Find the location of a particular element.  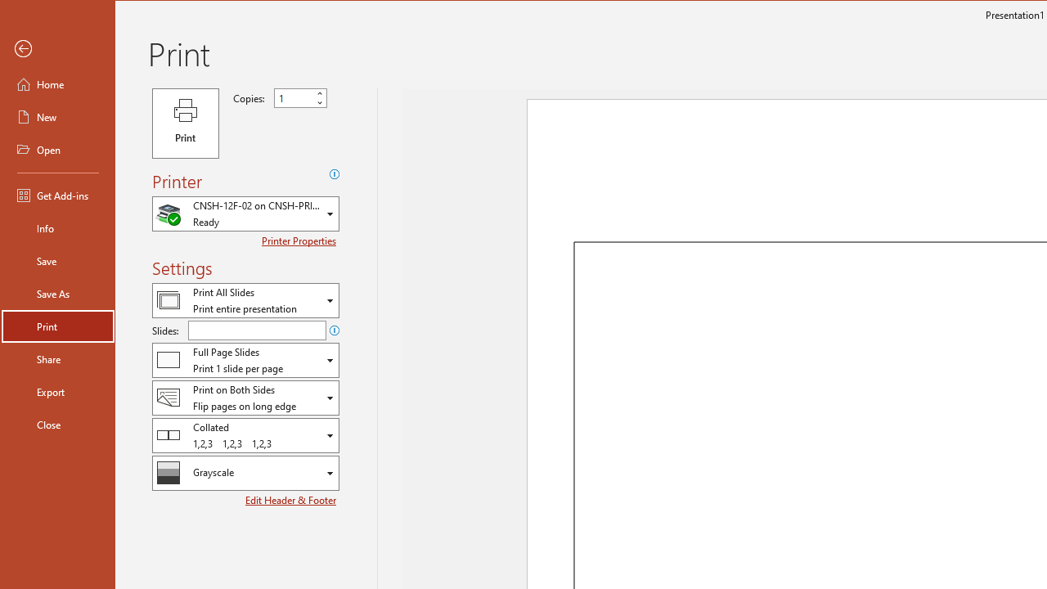

Slides is located at coordinates (257, 330).